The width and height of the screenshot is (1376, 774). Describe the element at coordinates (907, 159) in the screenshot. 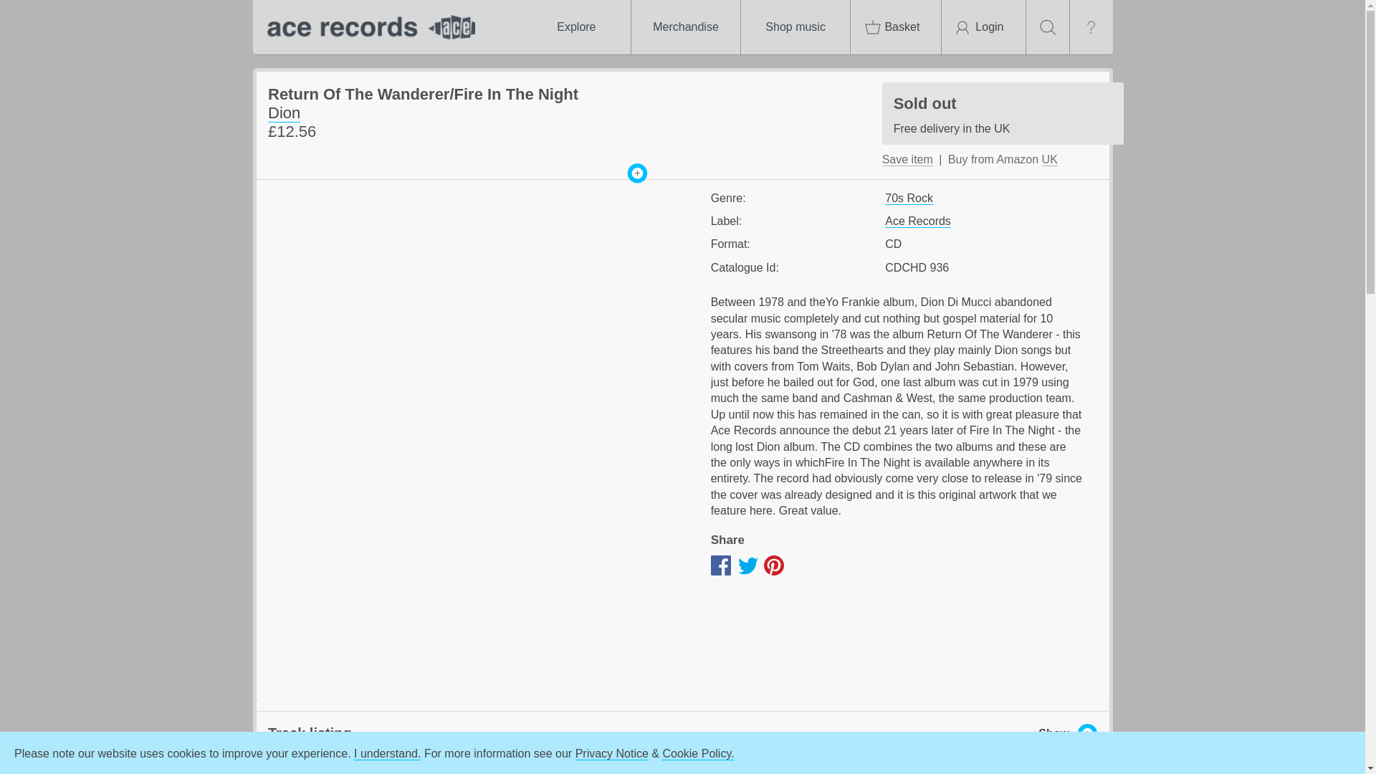

I see `Save item` at that location.